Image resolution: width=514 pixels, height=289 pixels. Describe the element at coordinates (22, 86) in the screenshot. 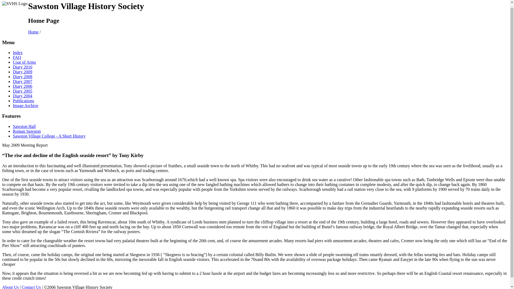

I see `Diary 2006` at that location.